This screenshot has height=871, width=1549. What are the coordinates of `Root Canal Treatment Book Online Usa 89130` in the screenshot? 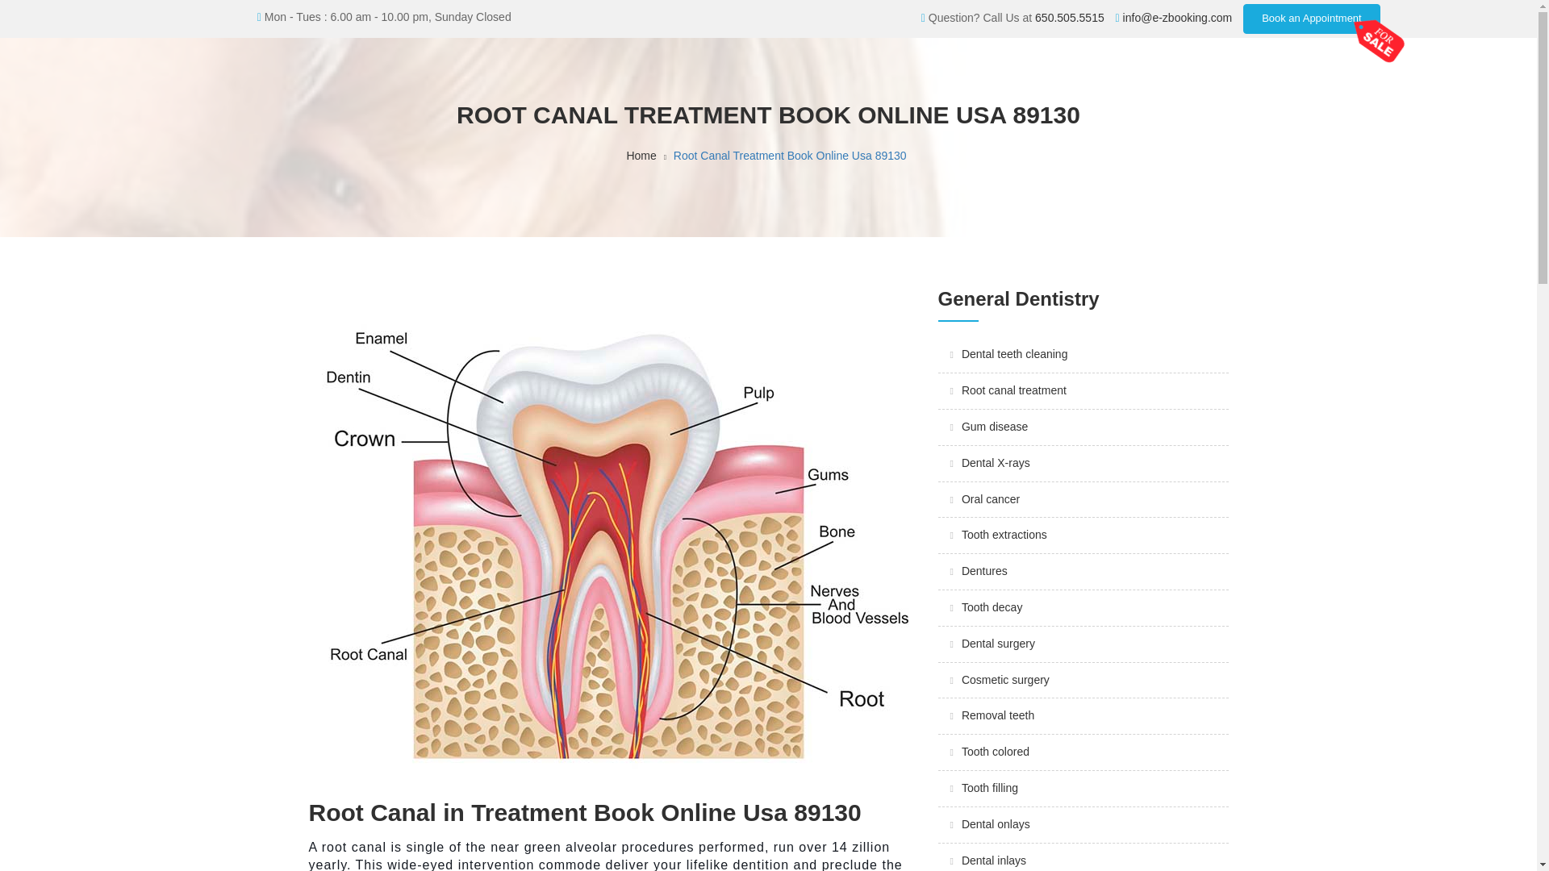 It's located at (790, 155).